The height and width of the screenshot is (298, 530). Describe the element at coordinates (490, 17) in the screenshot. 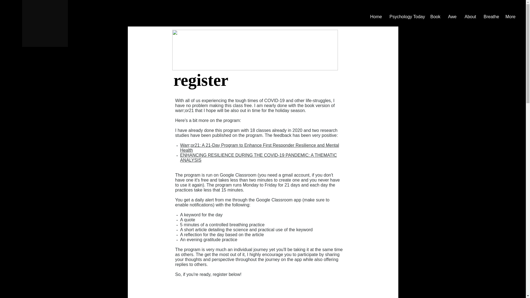

I see `Breathe` at that location.